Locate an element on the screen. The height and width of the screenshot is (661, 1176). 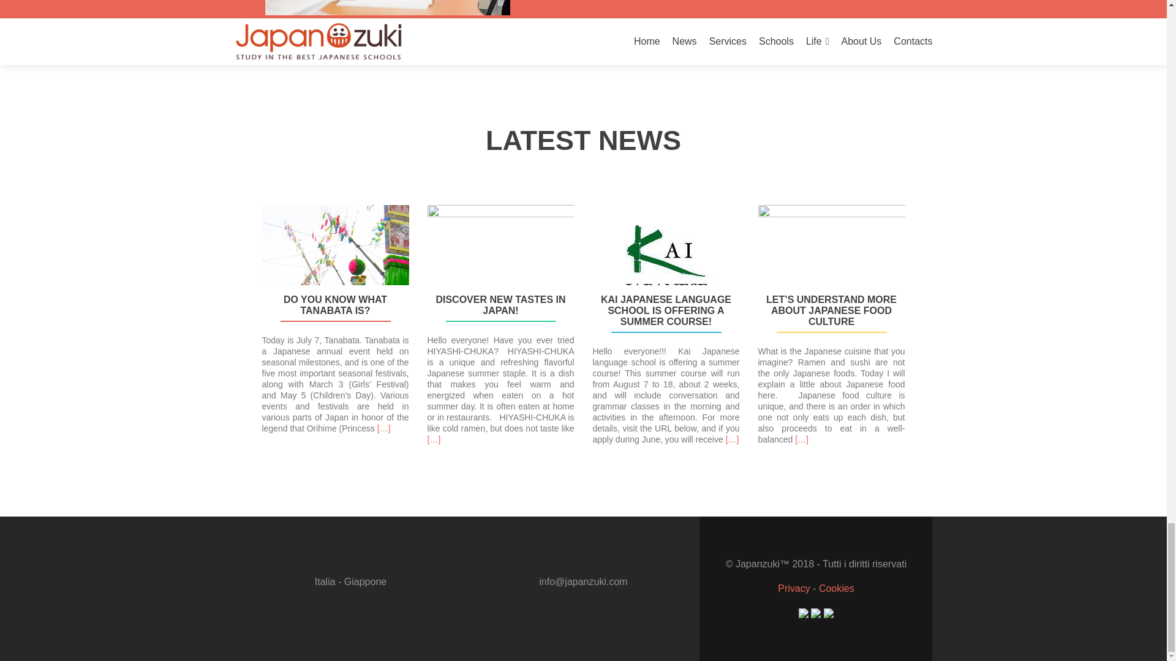
Discover new tastes in Japan! is located at coordinates (501, 305).